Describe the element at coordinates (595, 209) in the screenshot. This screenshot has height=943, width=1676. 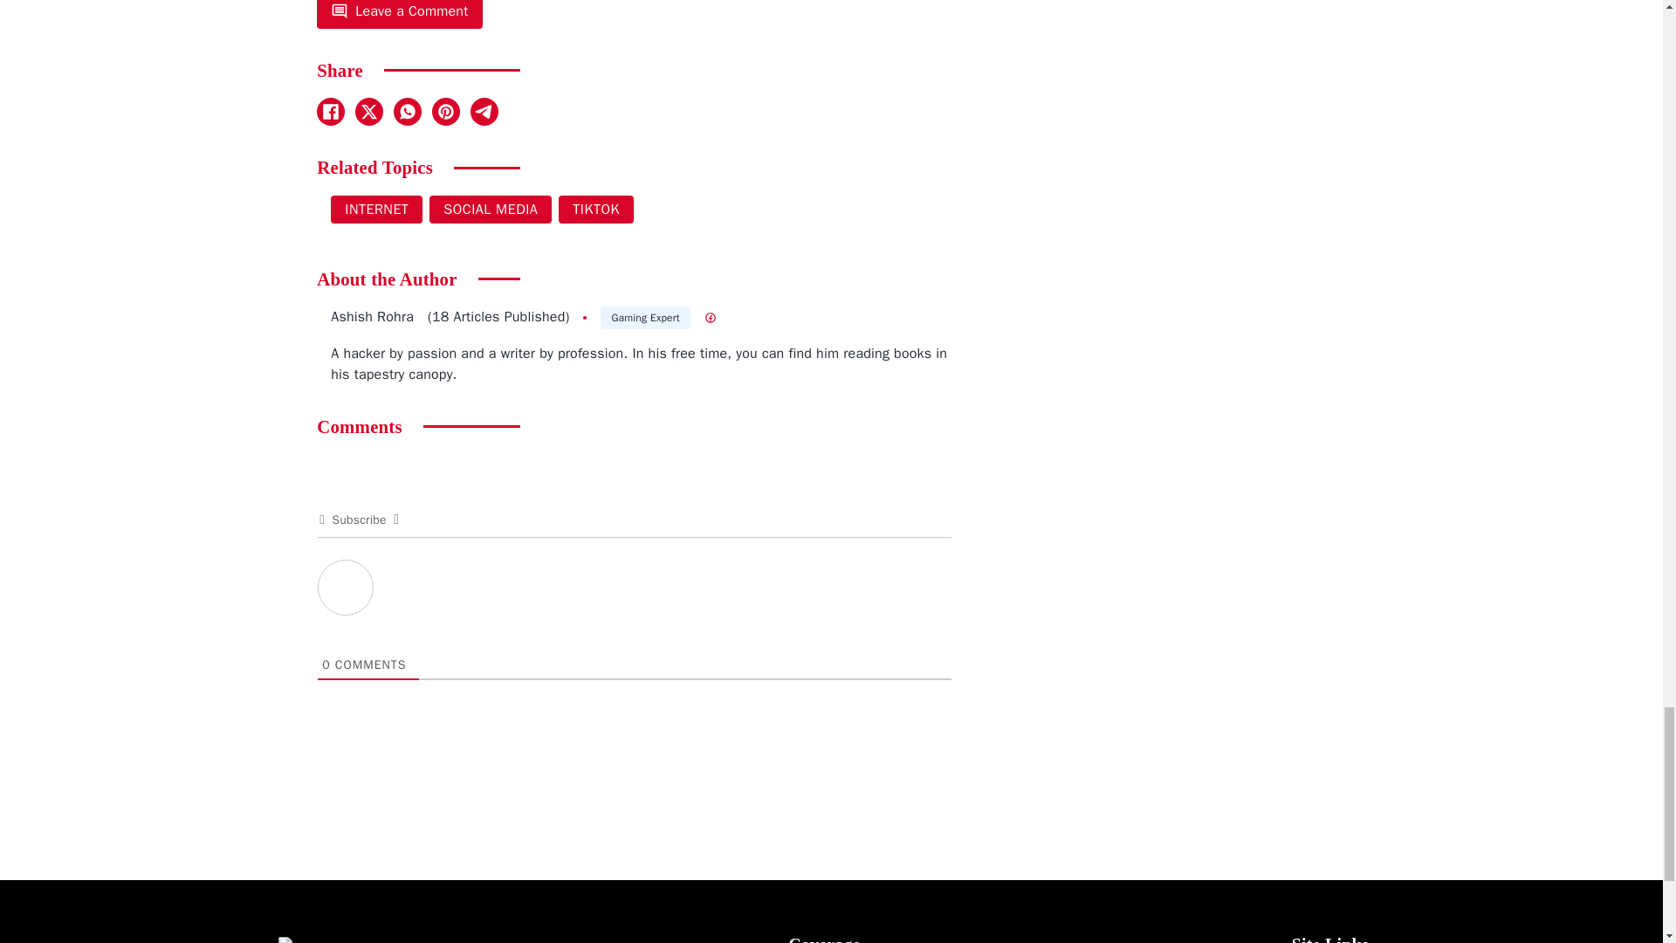
I see `TIKTOK` at that location.